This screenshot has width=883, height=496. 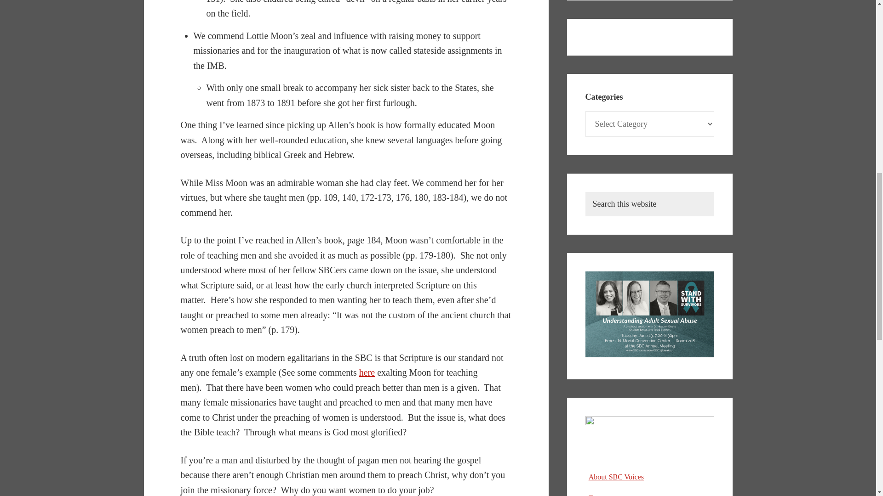 I want to click on Team, so click(x=597, y=495).